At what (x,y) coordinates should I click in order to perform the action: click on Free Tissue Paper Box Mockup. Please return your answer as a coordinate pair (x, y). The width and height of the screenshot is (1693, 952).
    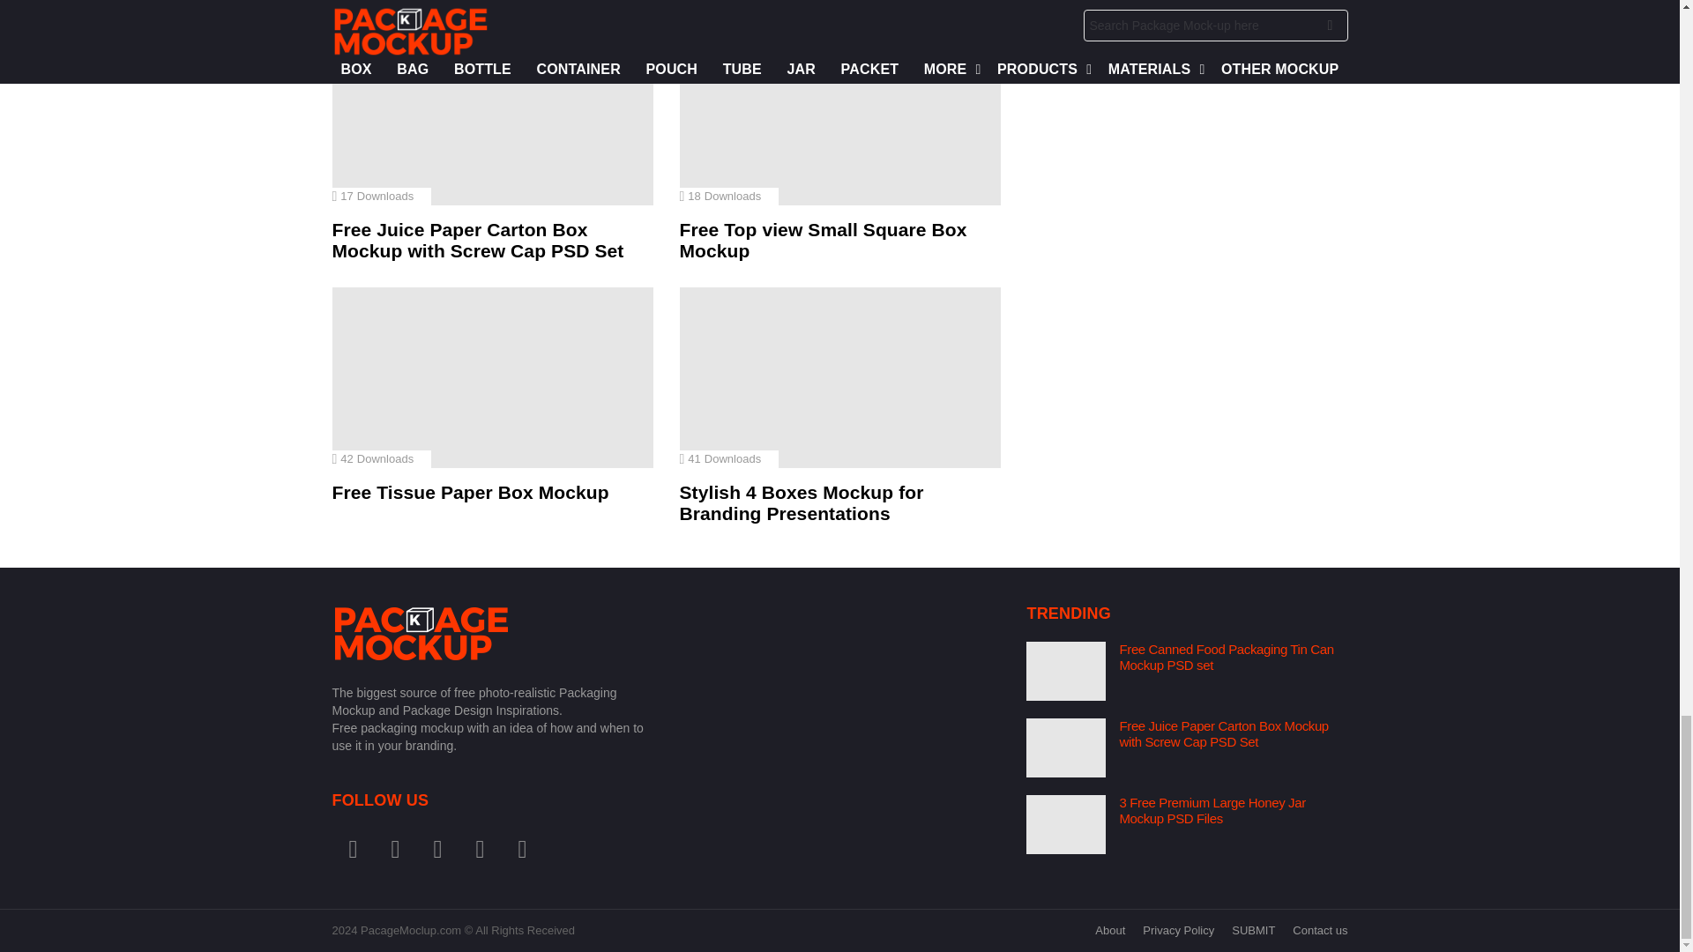
    Looking at the image, I should click on (492, 377).